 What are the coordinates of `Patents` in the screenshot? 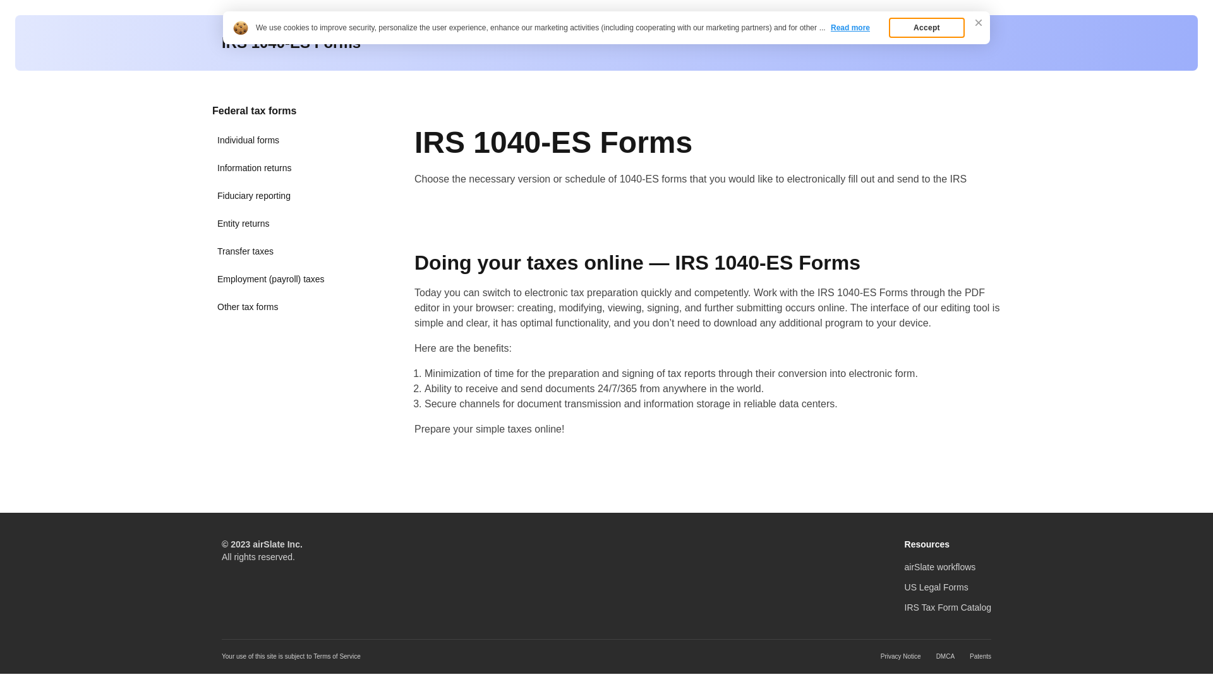 It's located at (981, 657).